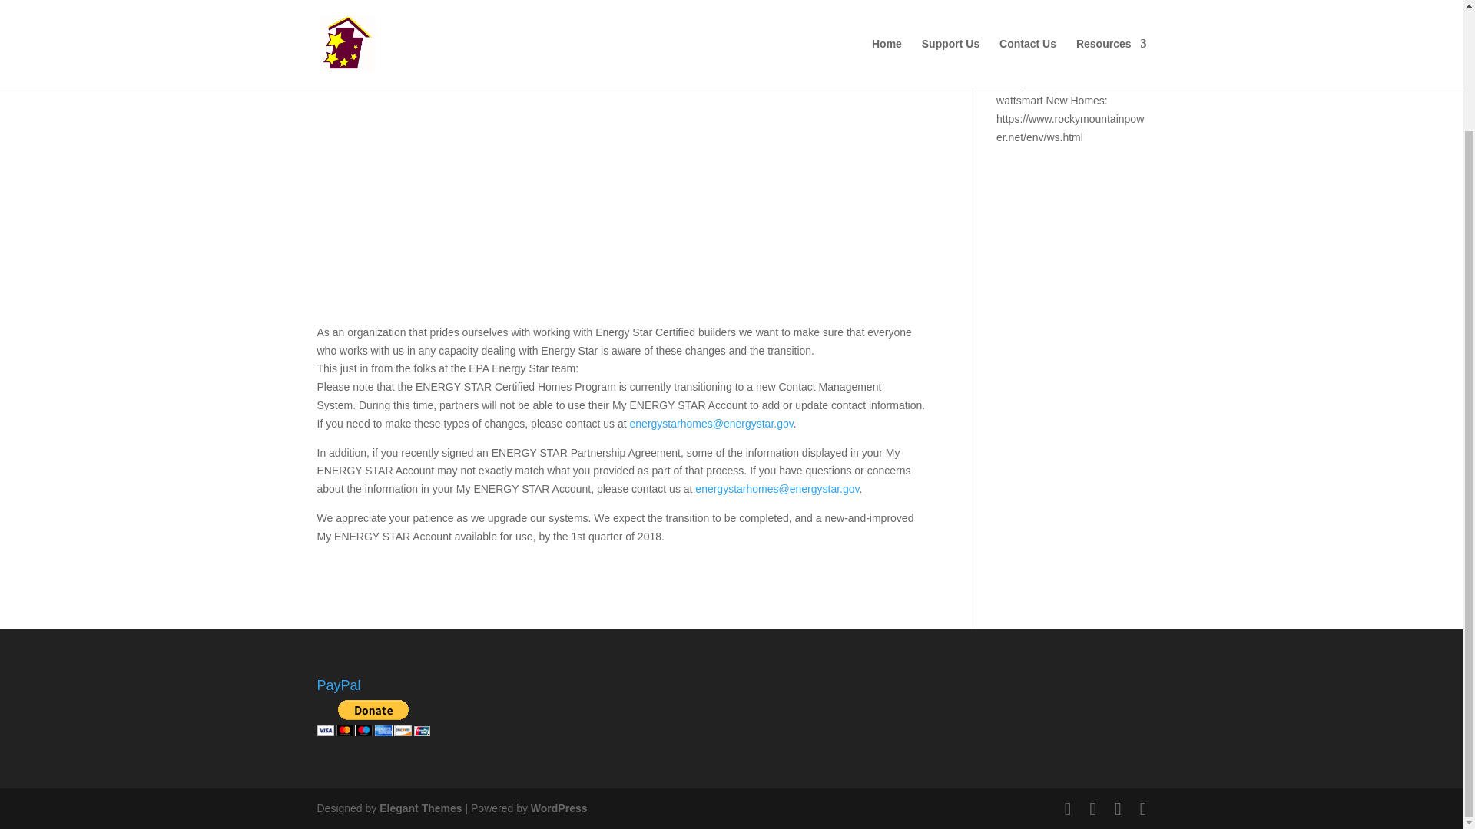 The width and height of the screenshot is (1475, 829). What do you see at coordinates (419, 808) in the screenshot?
I see `Elegant Themes` at bounding box center [419, 808].